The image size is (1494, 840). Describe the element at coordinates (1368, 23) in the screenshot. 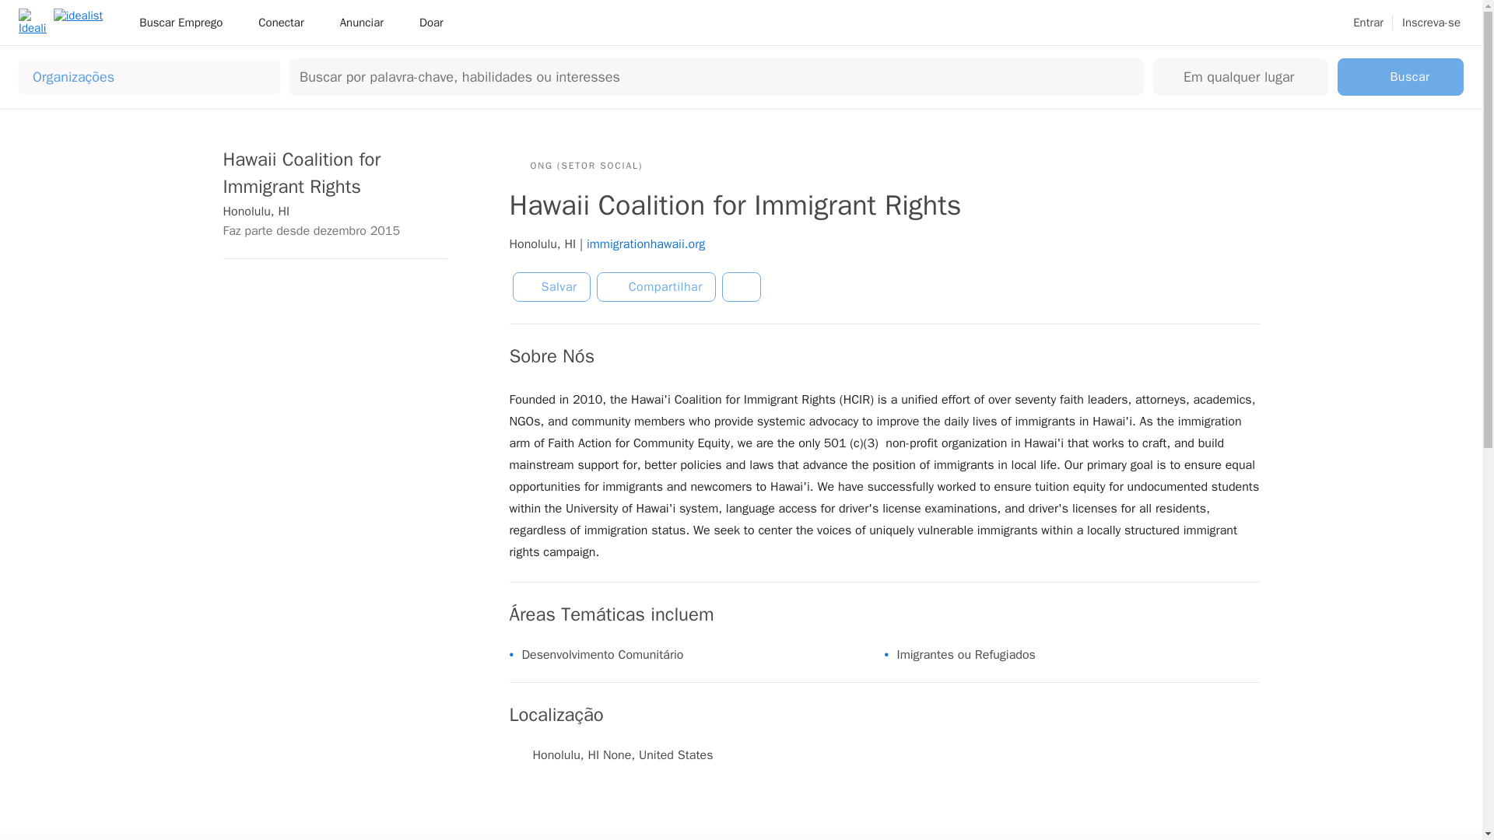

I see `Entrar` at that location.